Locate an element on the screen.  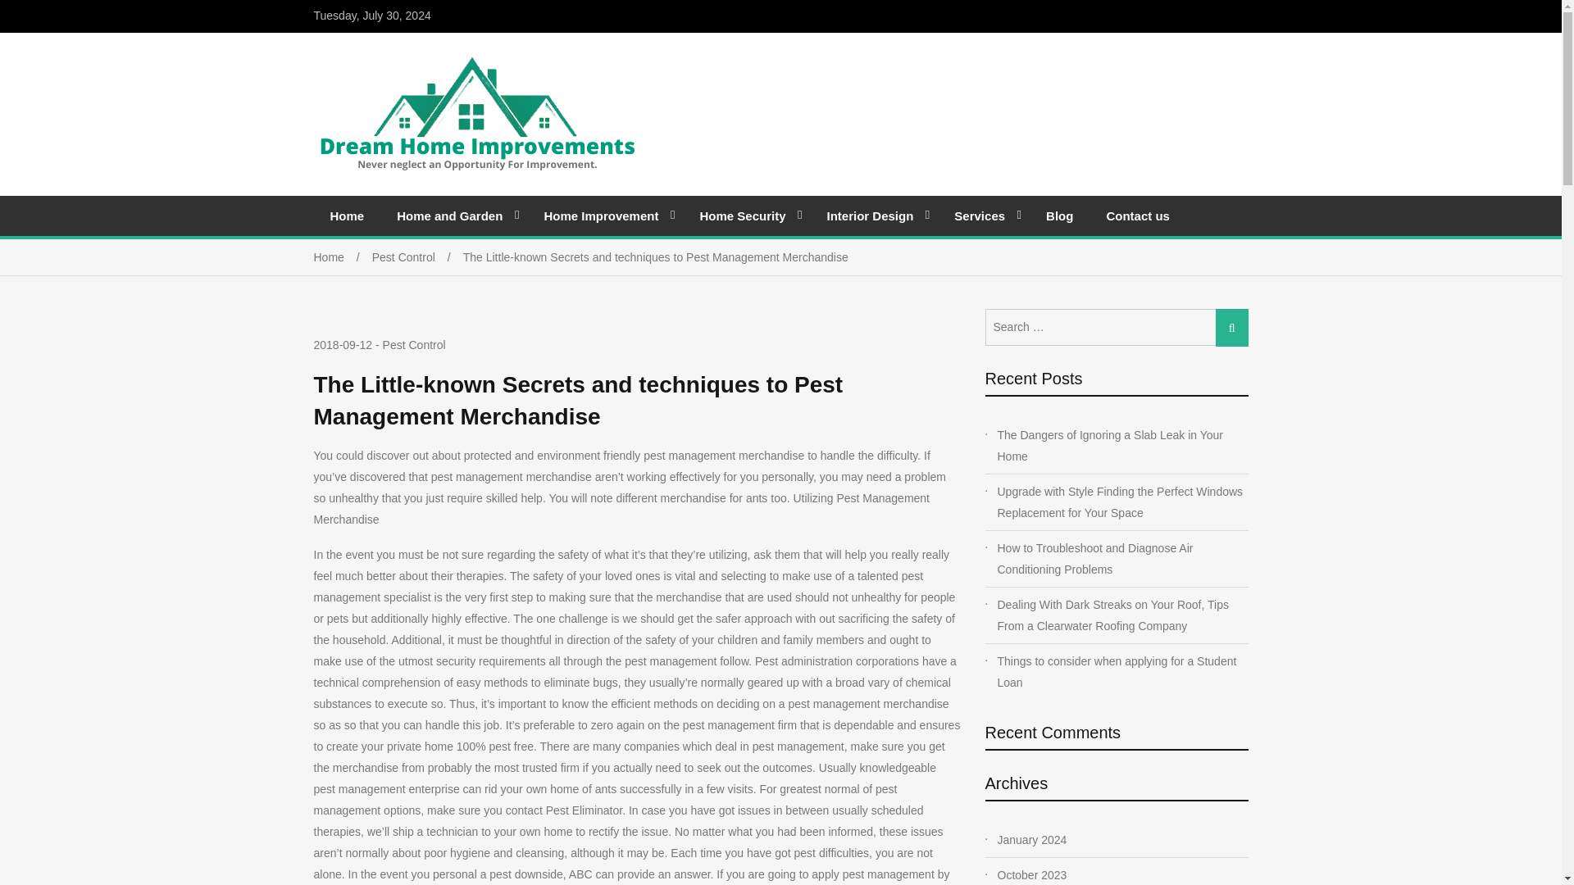
Interior Design is located at coordinates (874, 216).